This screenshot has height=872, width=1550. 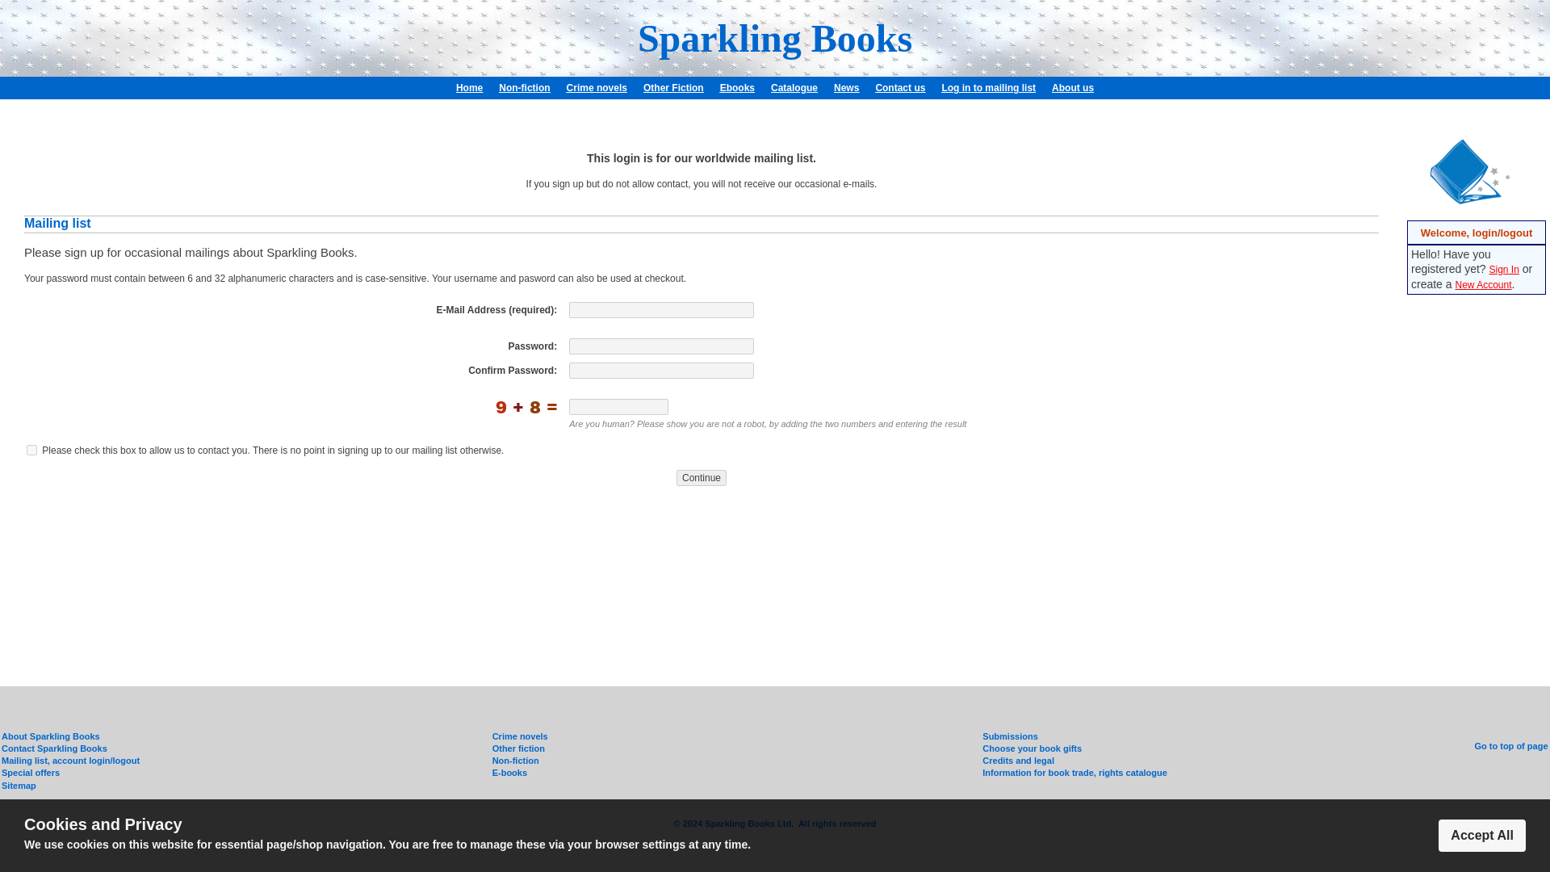 What do you see at coordinates (468, 87) in the screenshot?
I see `Home` at bounding box center [468, 87].